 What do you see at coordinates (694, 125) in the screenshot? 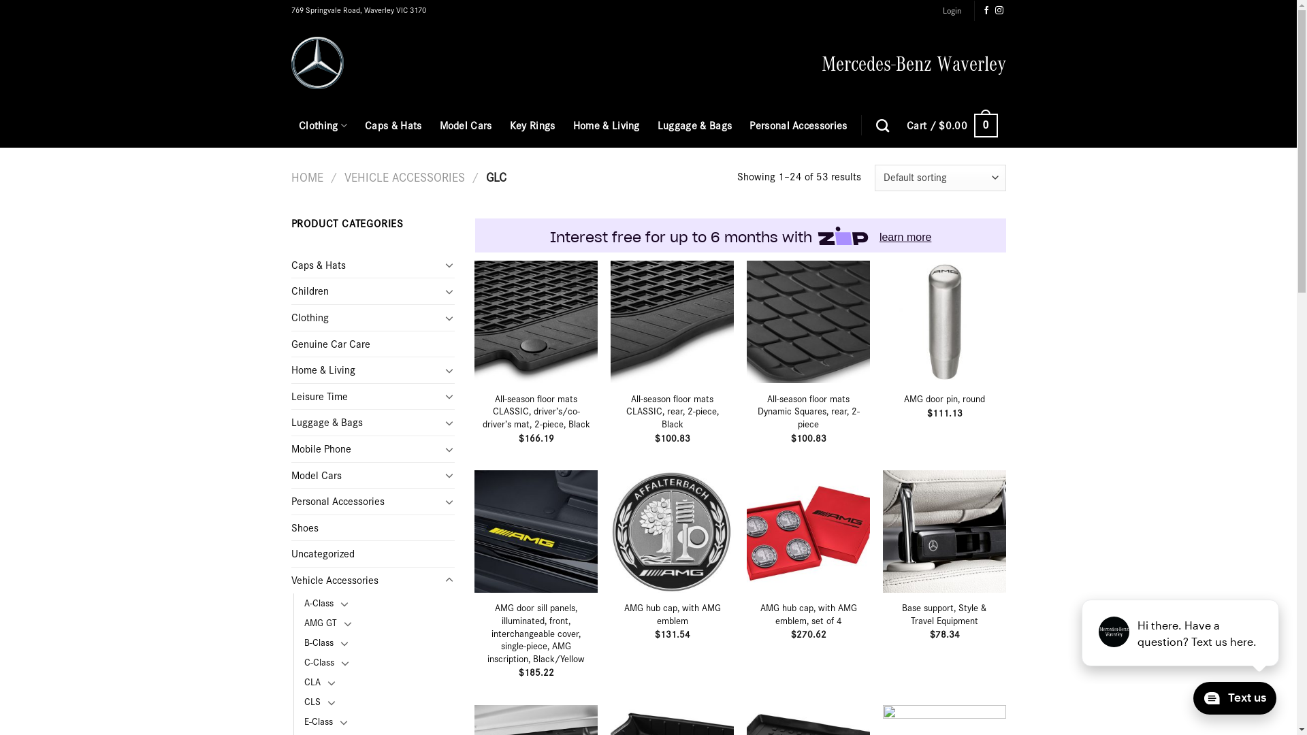
I see `Luggage & Bags` at bounding box center [694, 125].